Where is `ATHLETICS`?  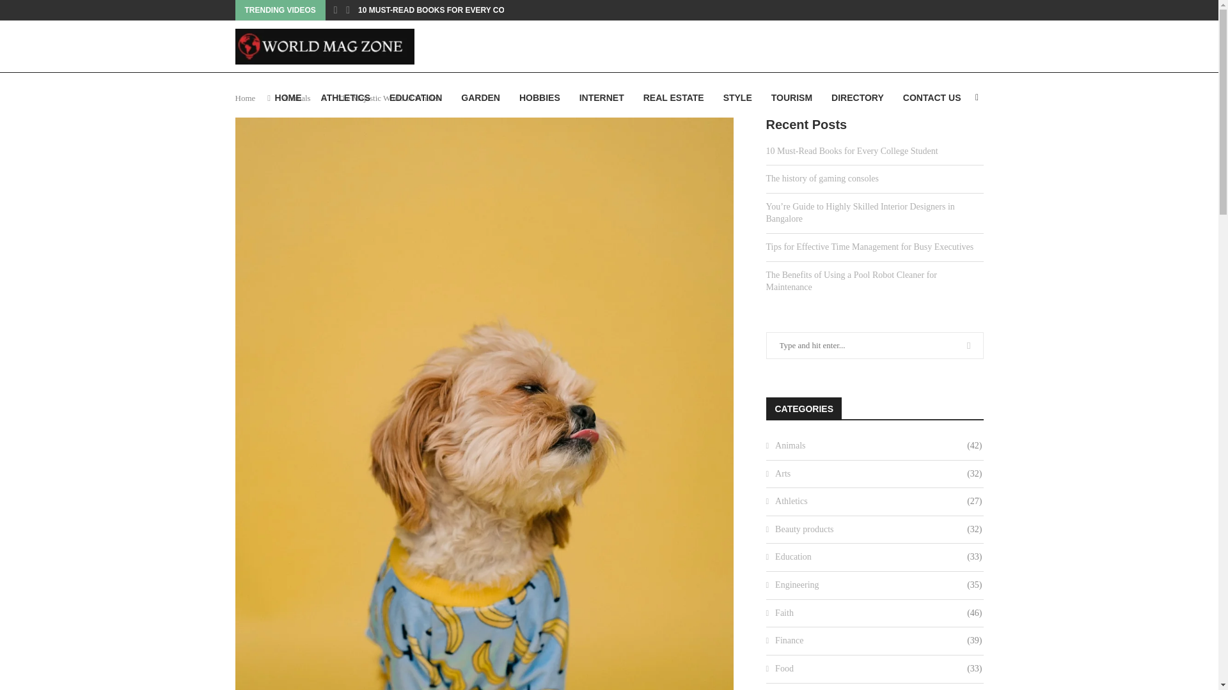 ATHLETICS is located at coordinates (345, 98).